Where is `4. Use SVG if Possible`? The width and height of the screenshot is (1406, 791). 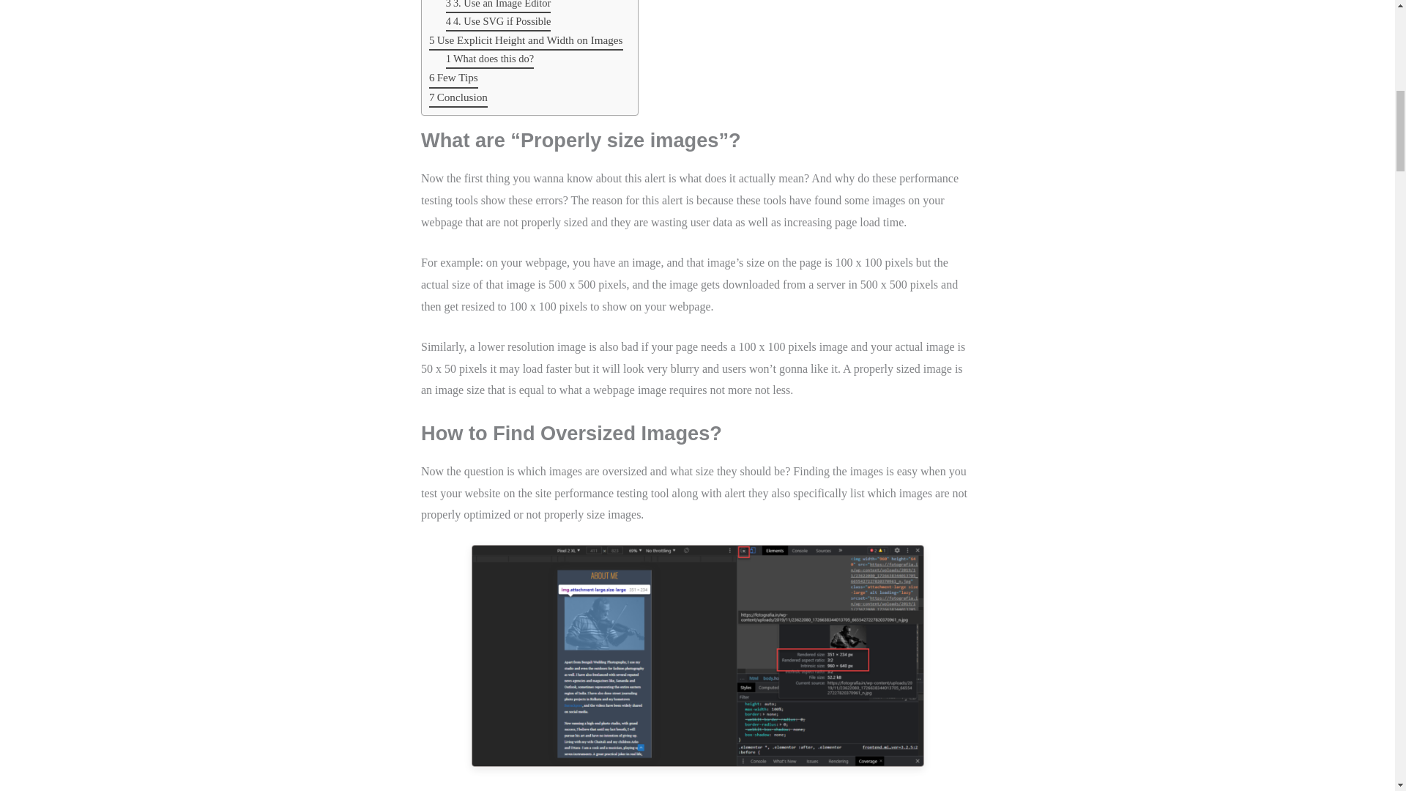 4. Use SVG if Possible is located at coordinates (498, 22).